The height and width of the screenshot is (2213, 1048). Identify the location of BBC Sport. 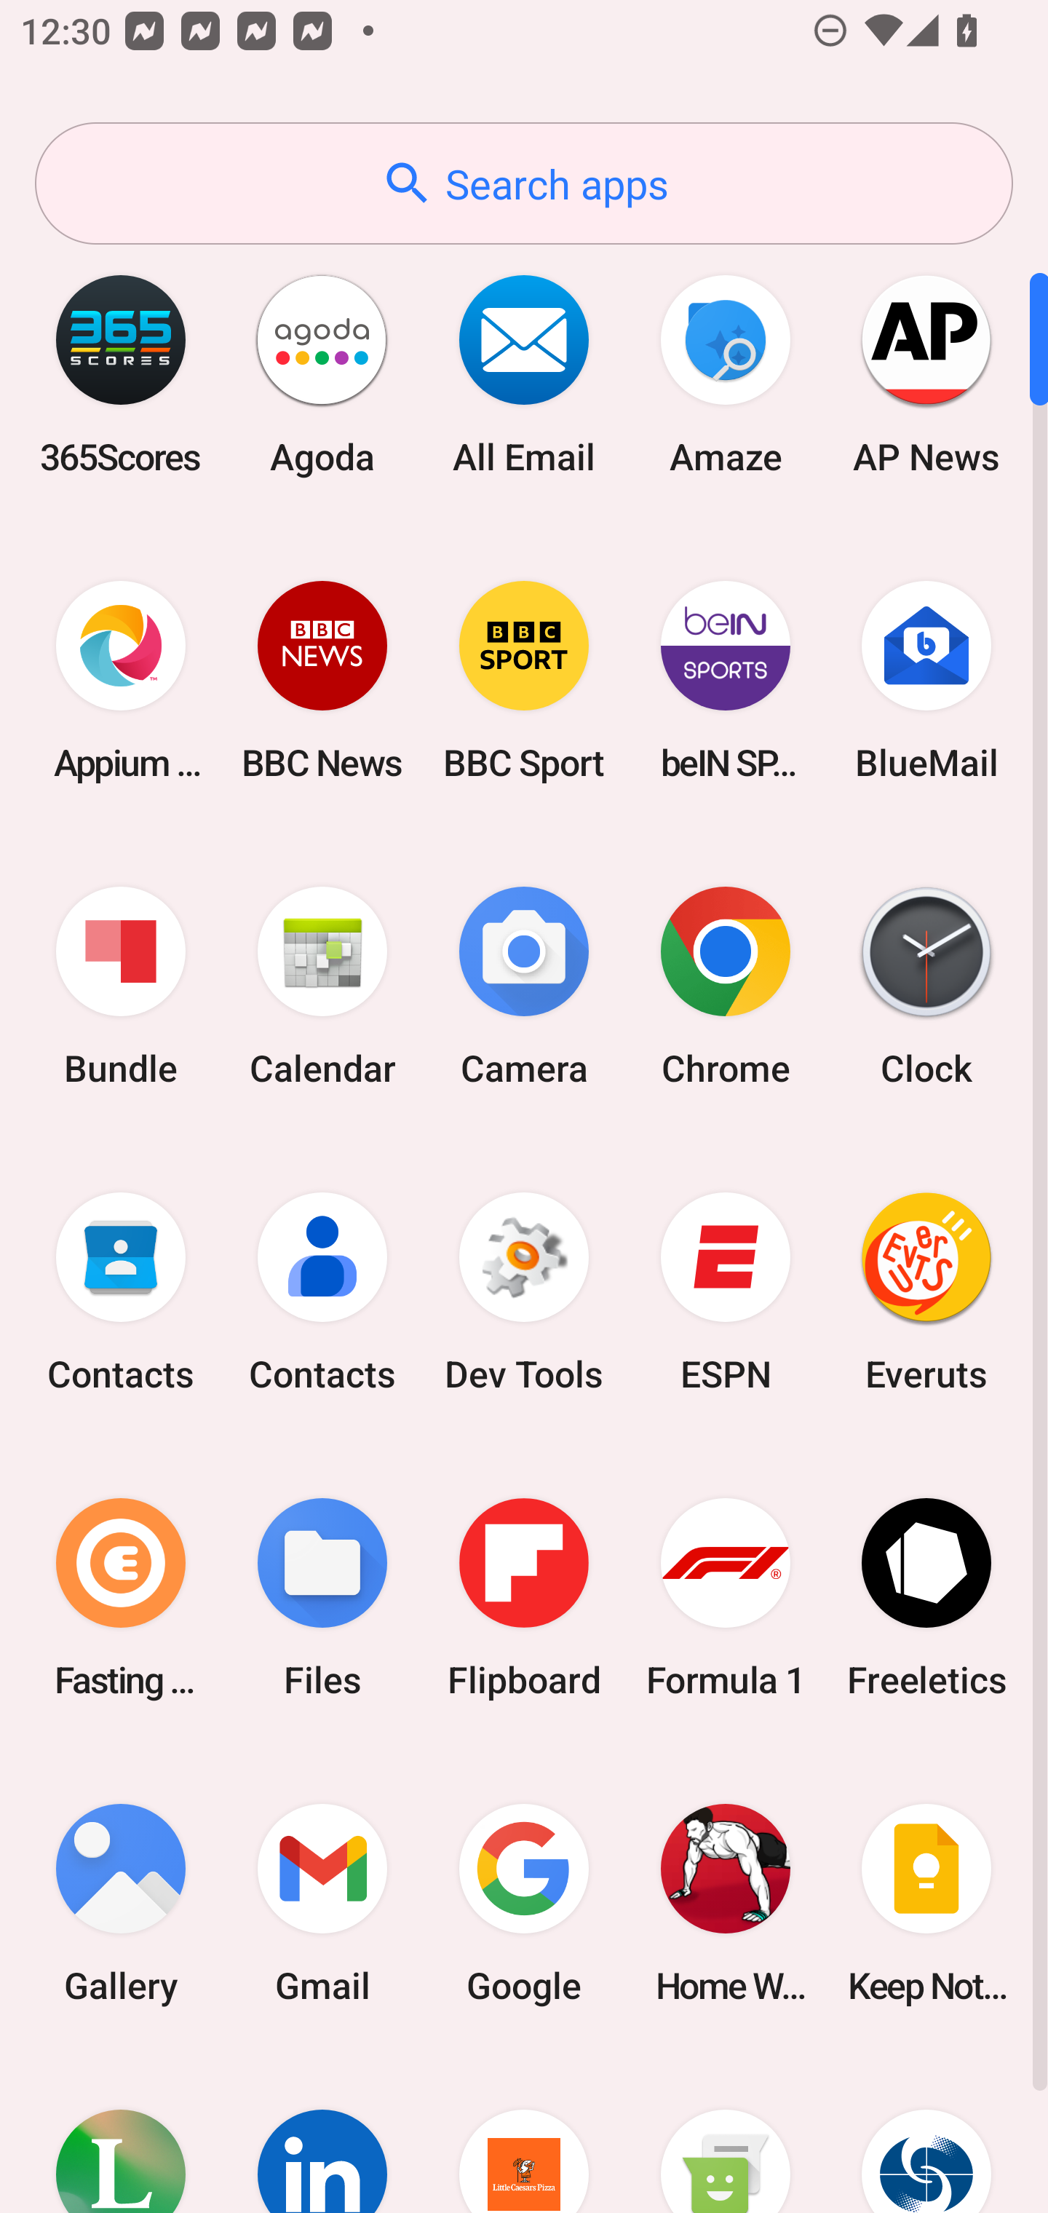
(524, 680).